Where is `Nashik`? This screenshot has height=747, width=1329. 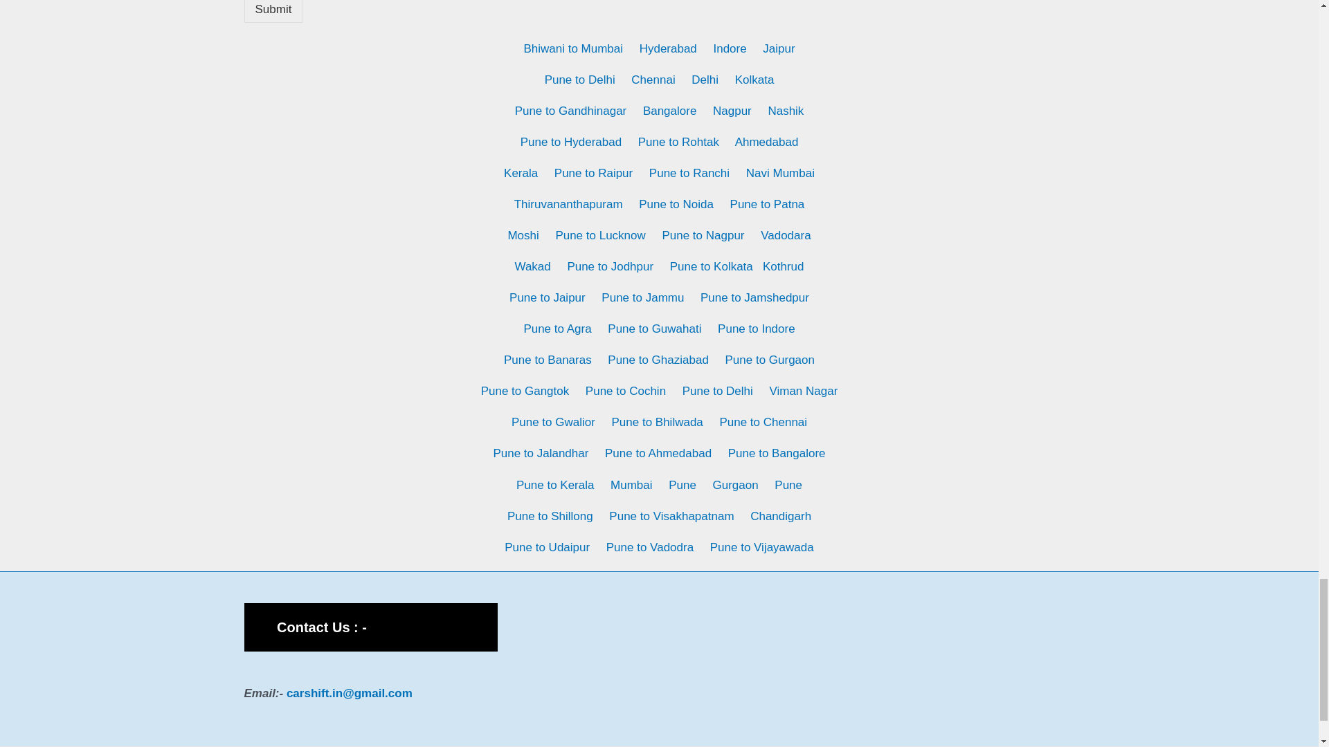
Nashik is located at coordinates (786, 111).